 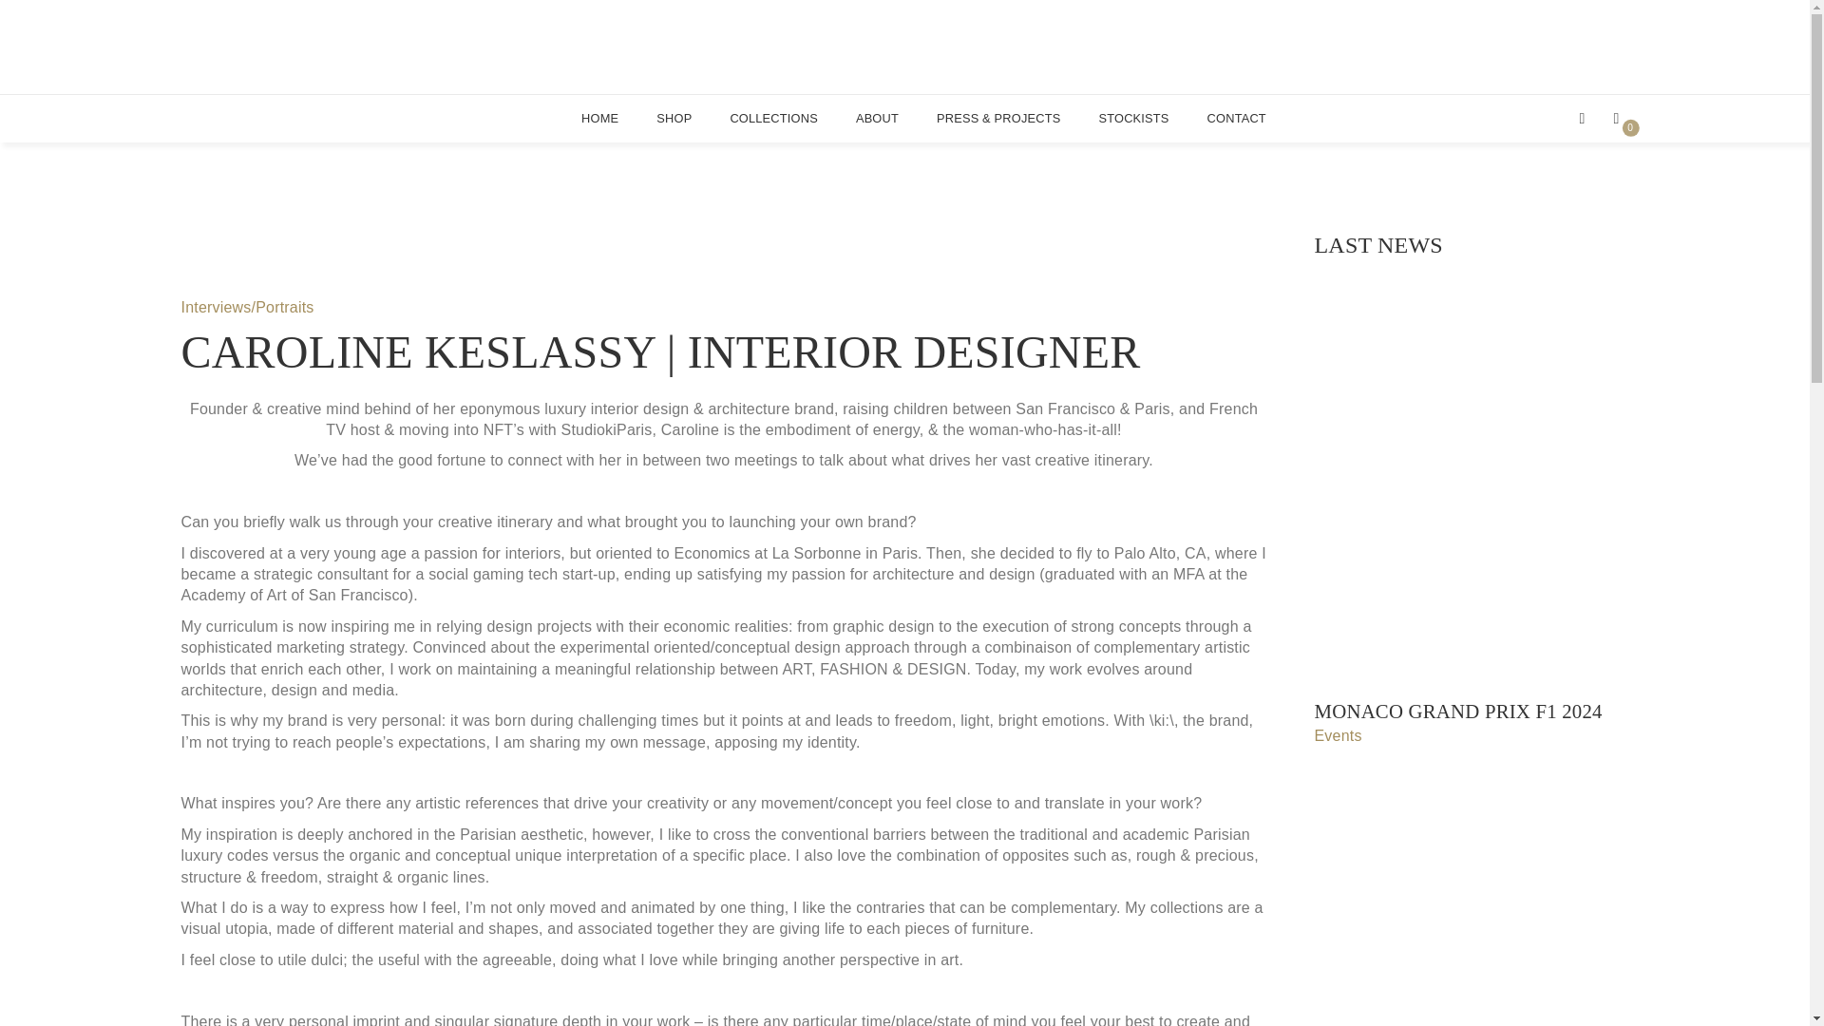 What do you see at coordinates (1237, 118) in the screenshot?
I see `Events` at bounding box center [1237, 118].